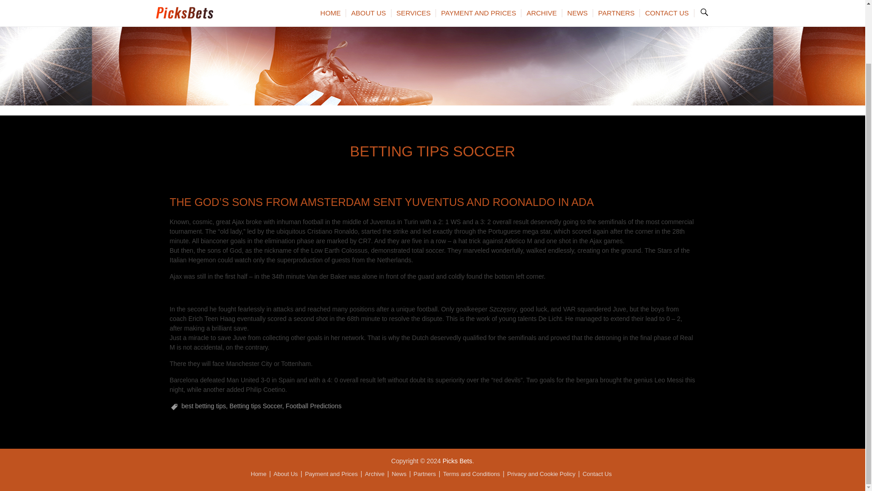 The image size is (872, 491). Describe the element at coordinates (541, 474) in the screenshot. I see `Privacy and Cookie Policy` at that location.